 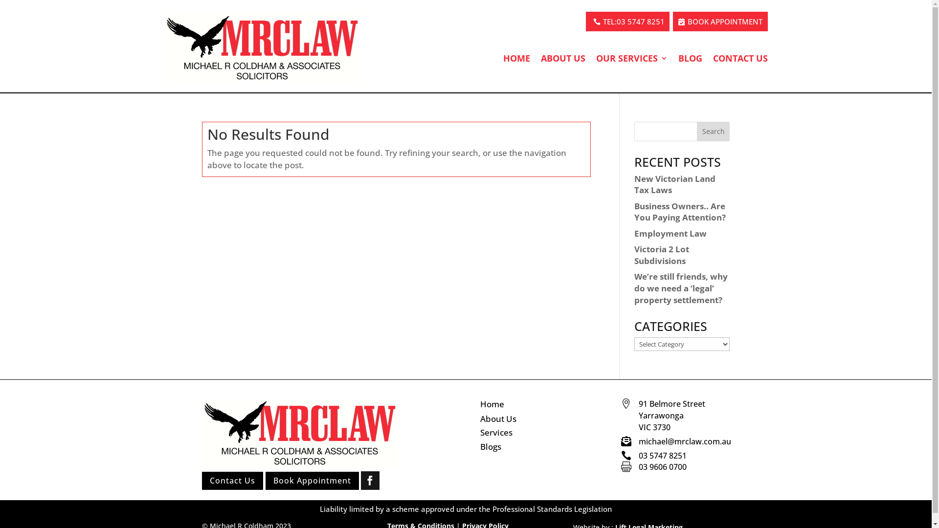 I want to click on HOME, so click(x=507, y=51).